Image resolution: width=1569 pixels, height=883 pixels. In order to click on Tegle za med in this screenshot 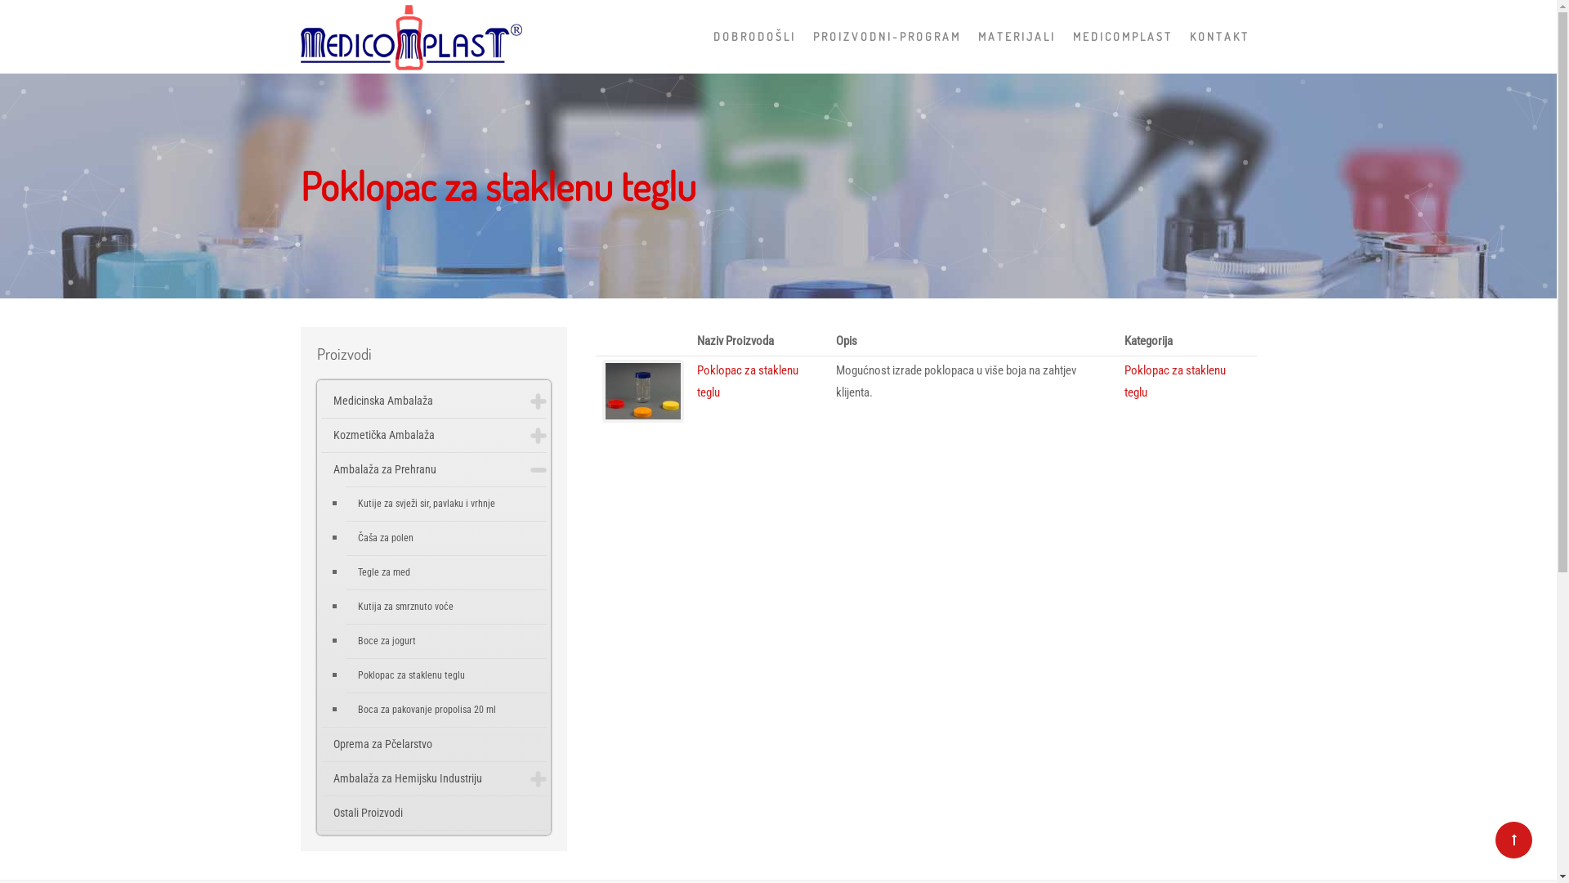, I will do `click(446, 572)`.